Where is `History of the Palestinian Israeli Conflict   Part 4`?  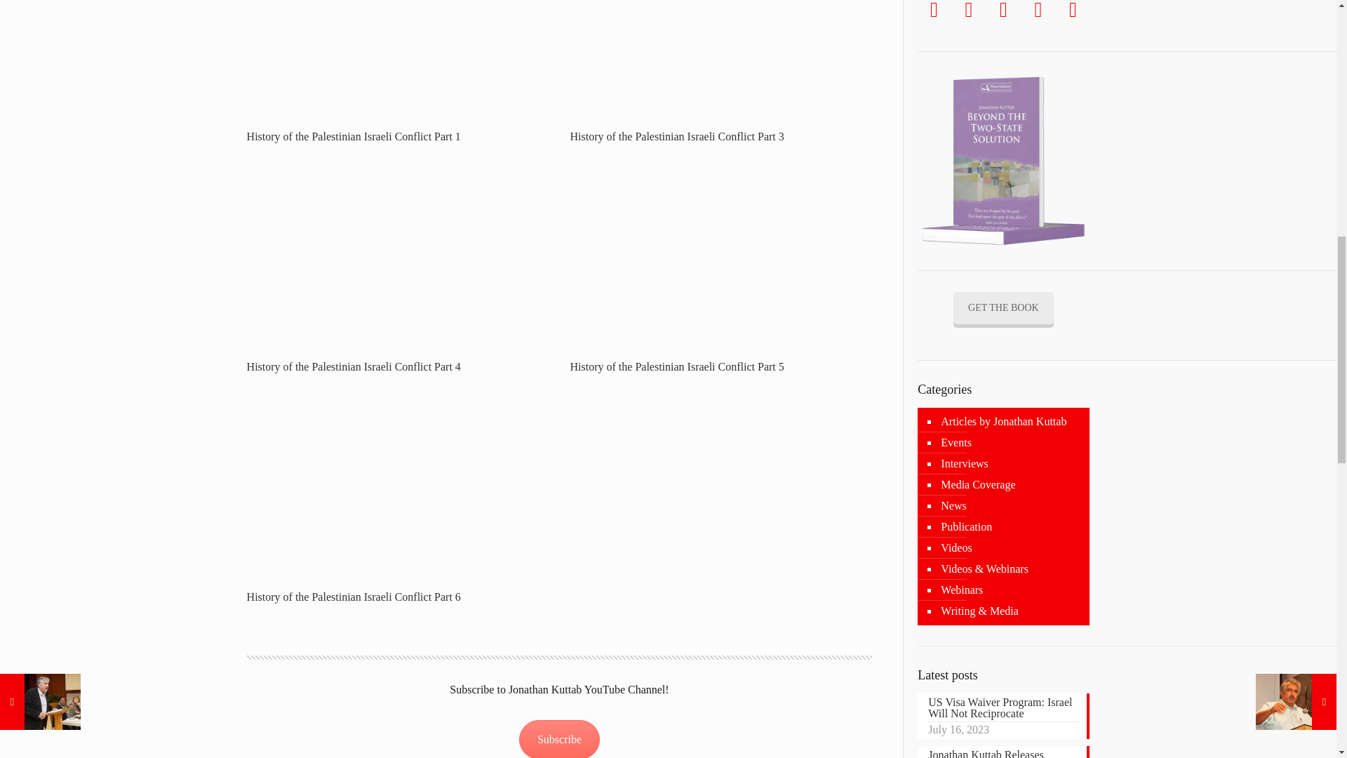
History of the Palestinian Israeli Conflict   Part 4 is located at coordinates (398, 251).